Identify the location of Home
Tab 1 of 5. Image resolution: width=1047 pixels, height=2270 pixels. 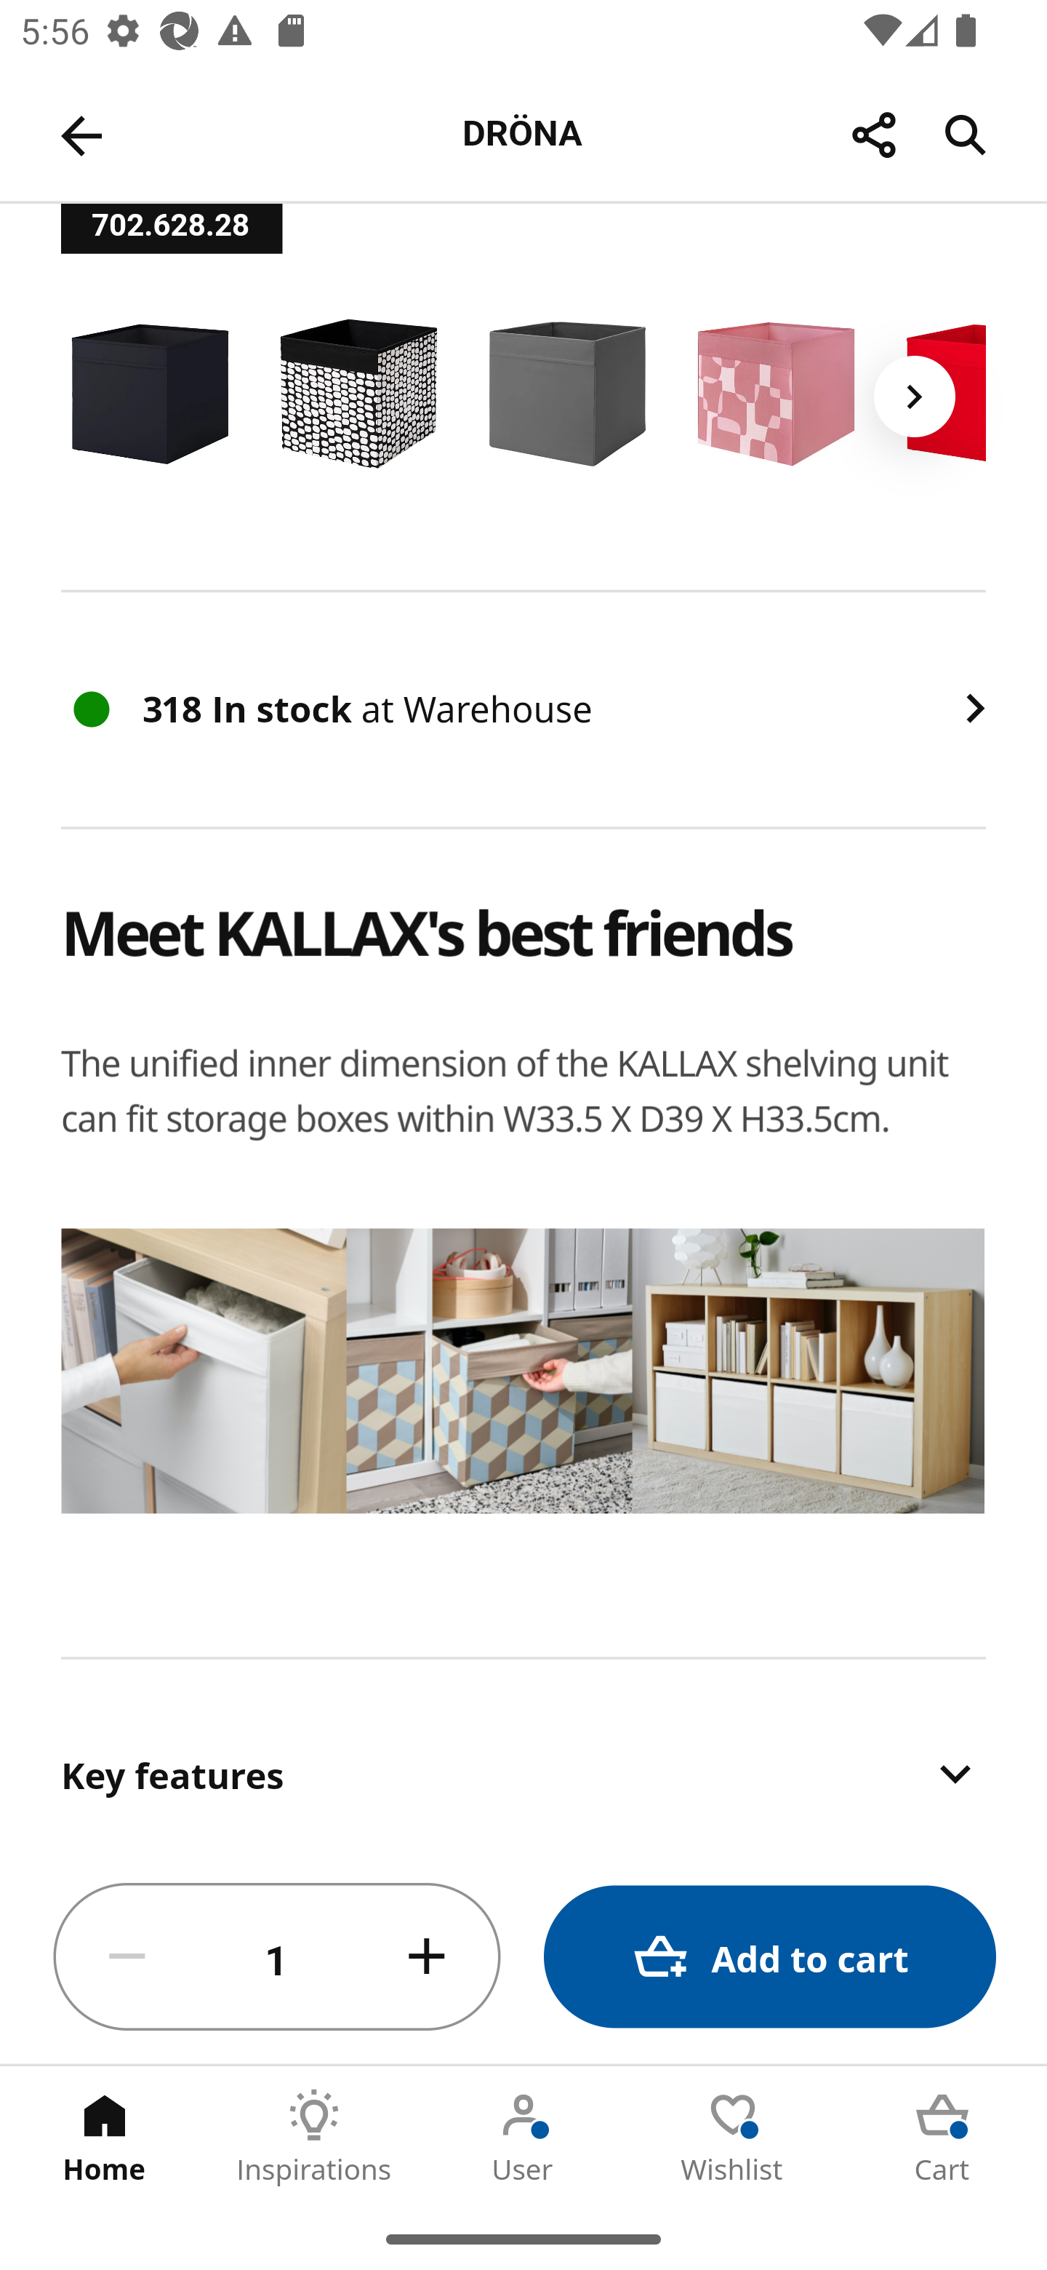
(105, 2137).